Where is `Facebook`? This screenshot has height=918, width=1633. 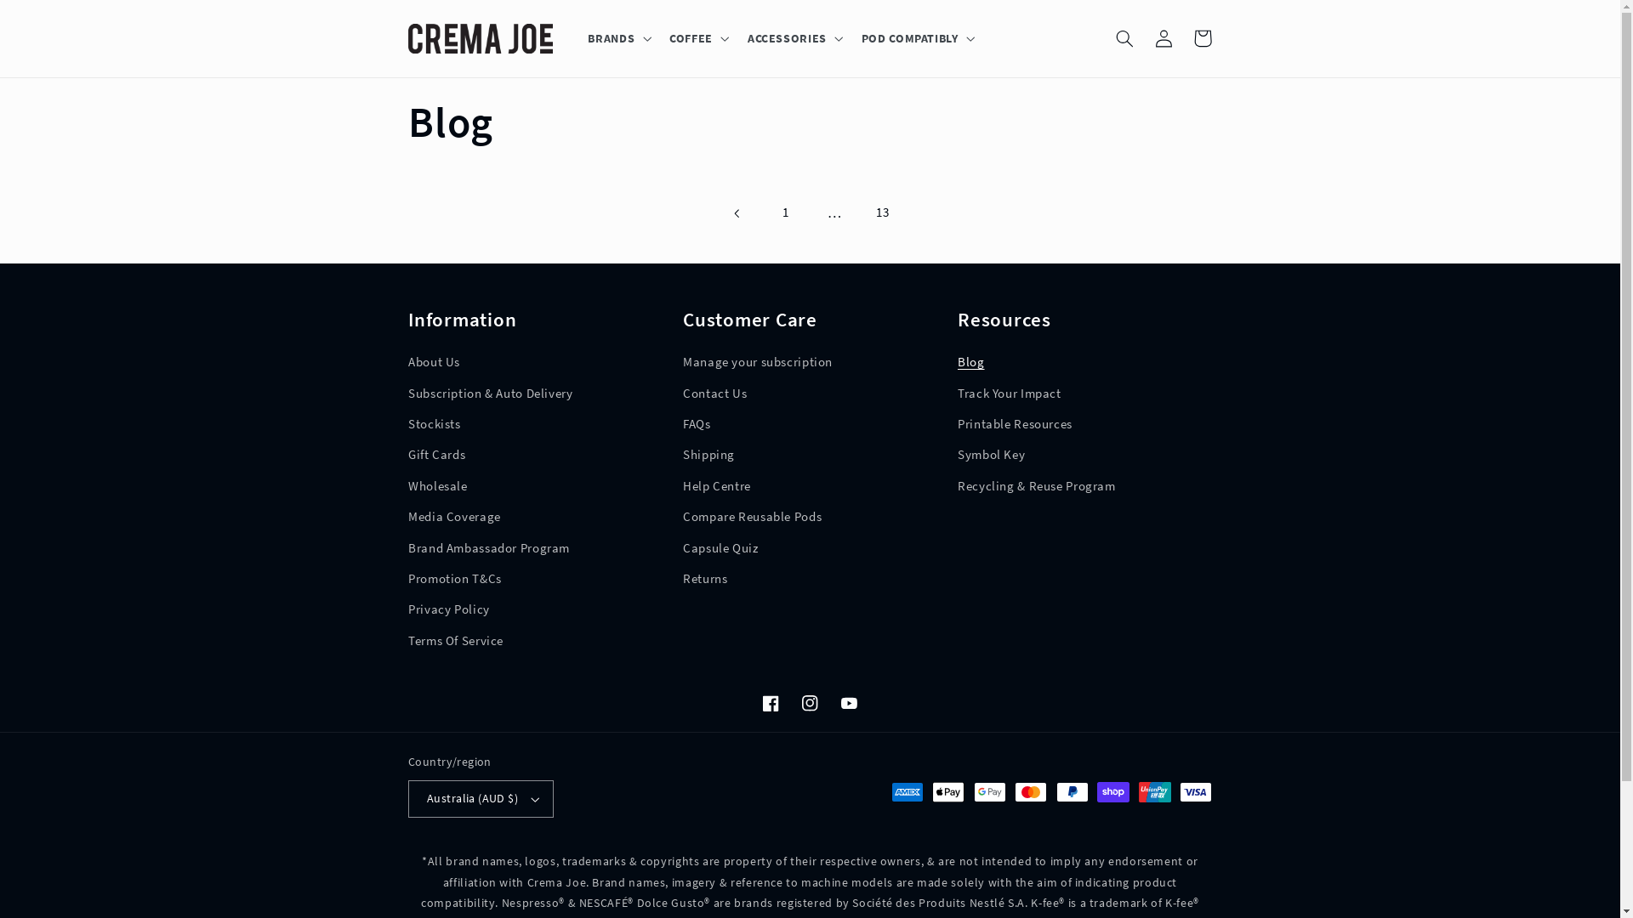 Facebook is located at coordinates (771, 703).